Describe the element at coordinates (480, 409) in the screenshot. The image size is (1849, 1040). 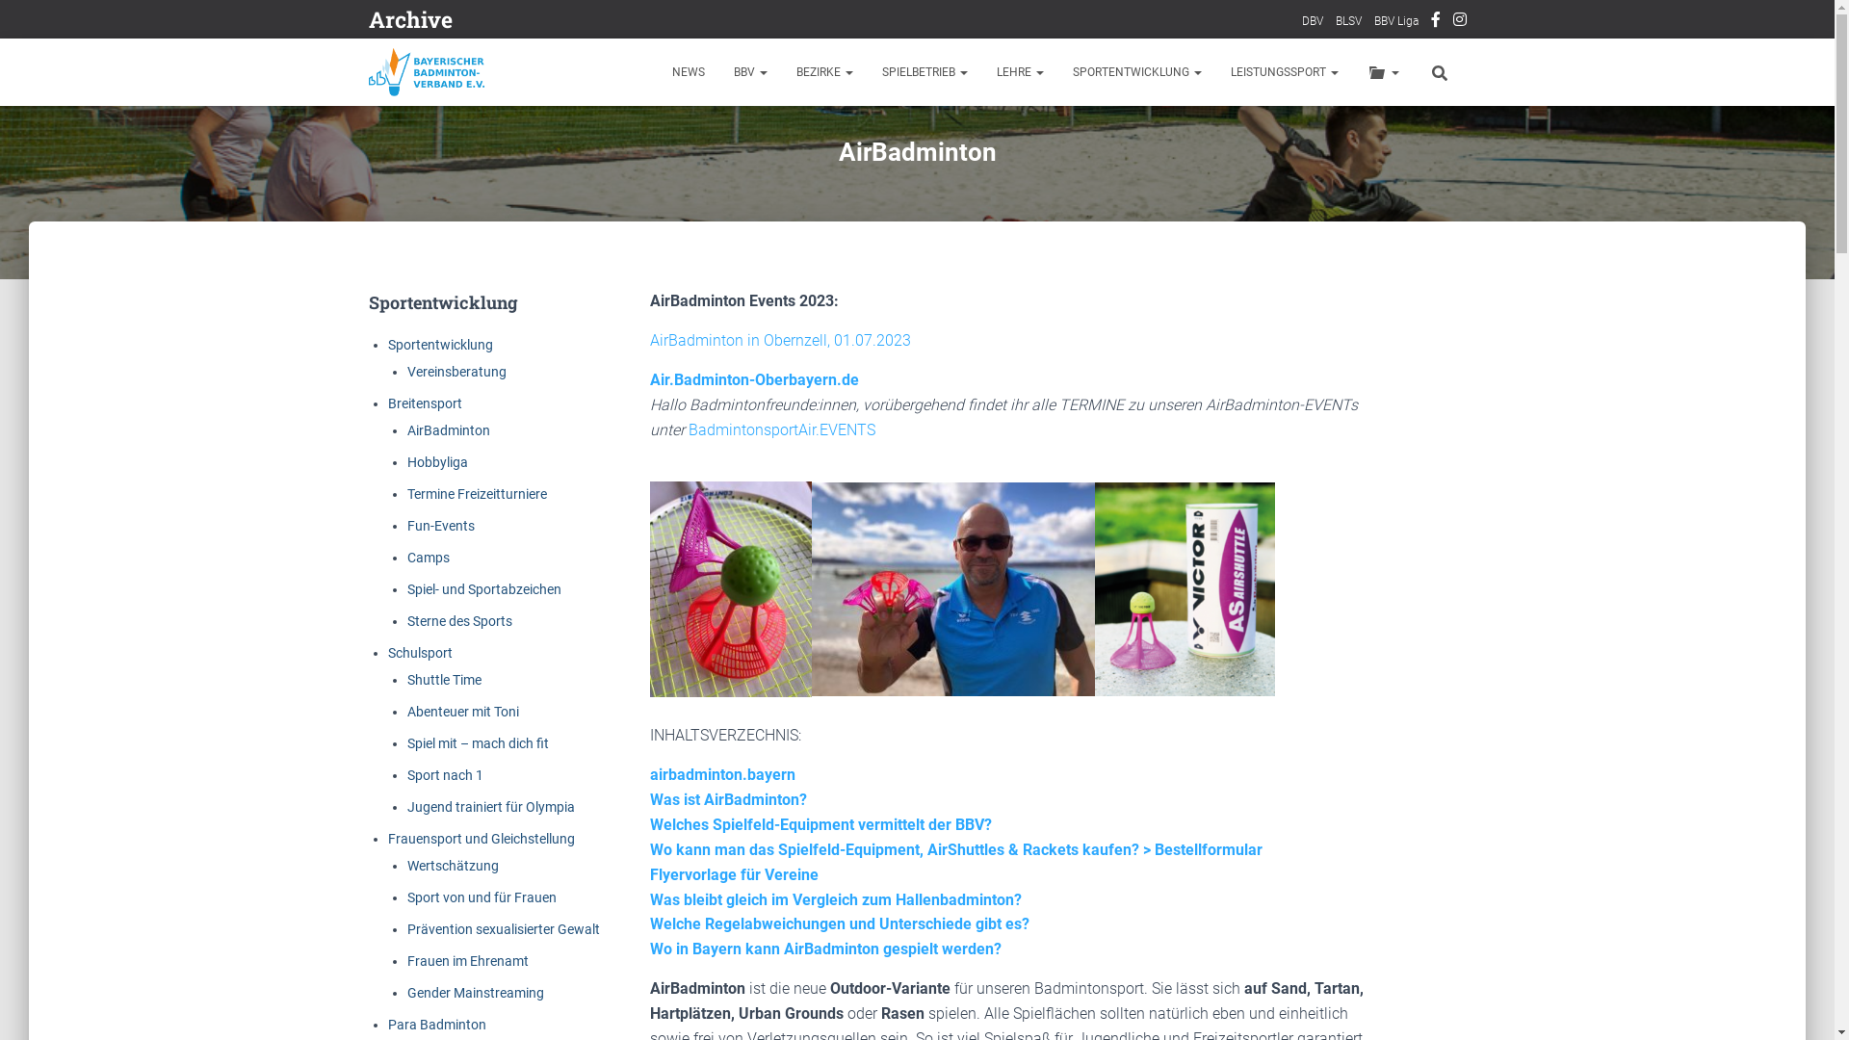
I see `April 2019` at that location.